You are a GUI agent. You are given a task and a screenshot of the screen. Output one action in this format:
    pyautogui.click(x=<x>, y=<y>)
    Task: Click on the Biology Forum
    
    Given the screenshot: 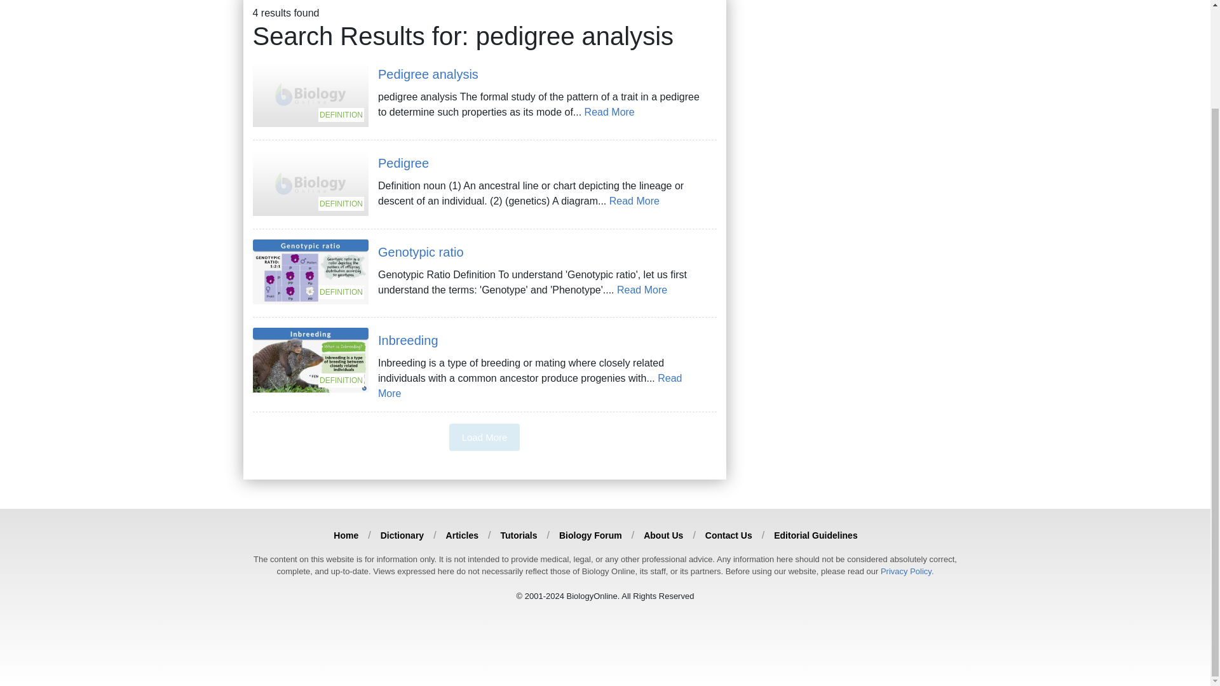 What is the action you would take?
    pyautogui.click(x=590, y=535)
    